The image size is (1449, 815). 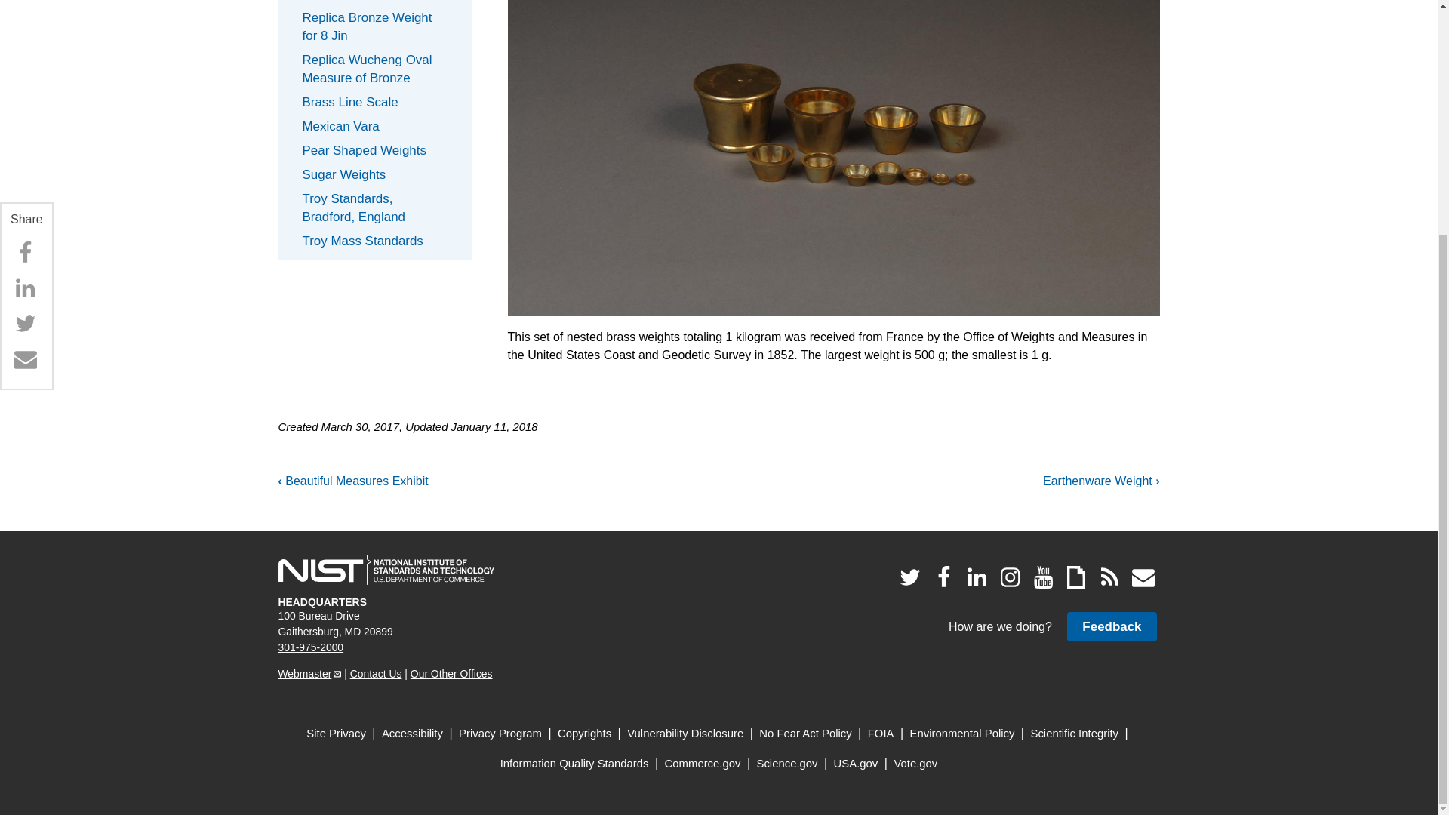 What do you see at coordinates (374, 103) in the screenshot?
I see `Brass Line Scale` at bounding box center [374, 103].